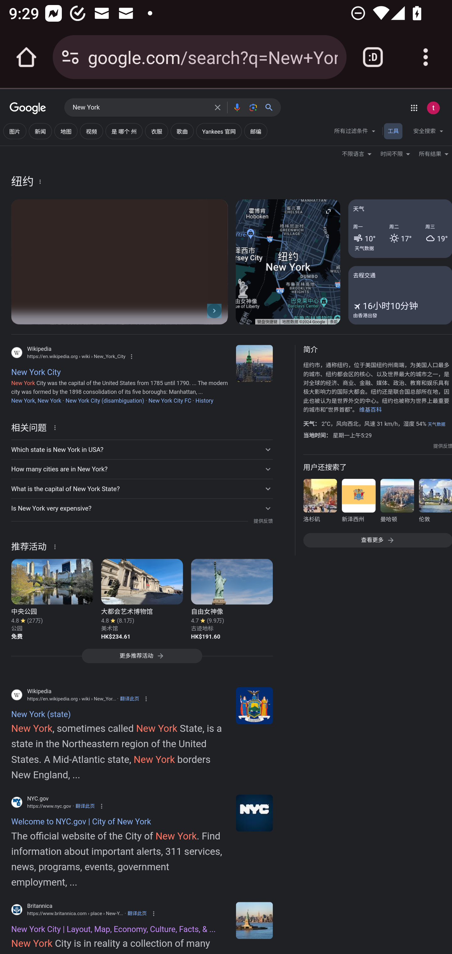 The height and width of the screenshot is (954, 452). I want to click on 去程交通 16小时10分钟 乘坐飞机 由香港出發, so click(400, 295).